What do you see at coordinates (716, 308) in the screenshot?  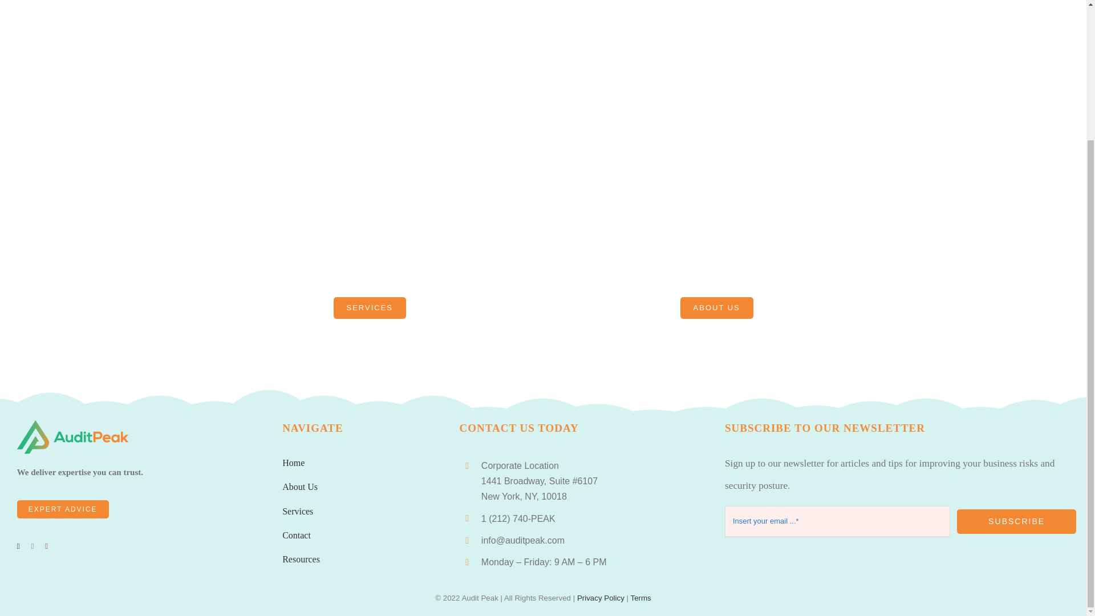 I see `ABOUT US` at bounding box center [716, 308].